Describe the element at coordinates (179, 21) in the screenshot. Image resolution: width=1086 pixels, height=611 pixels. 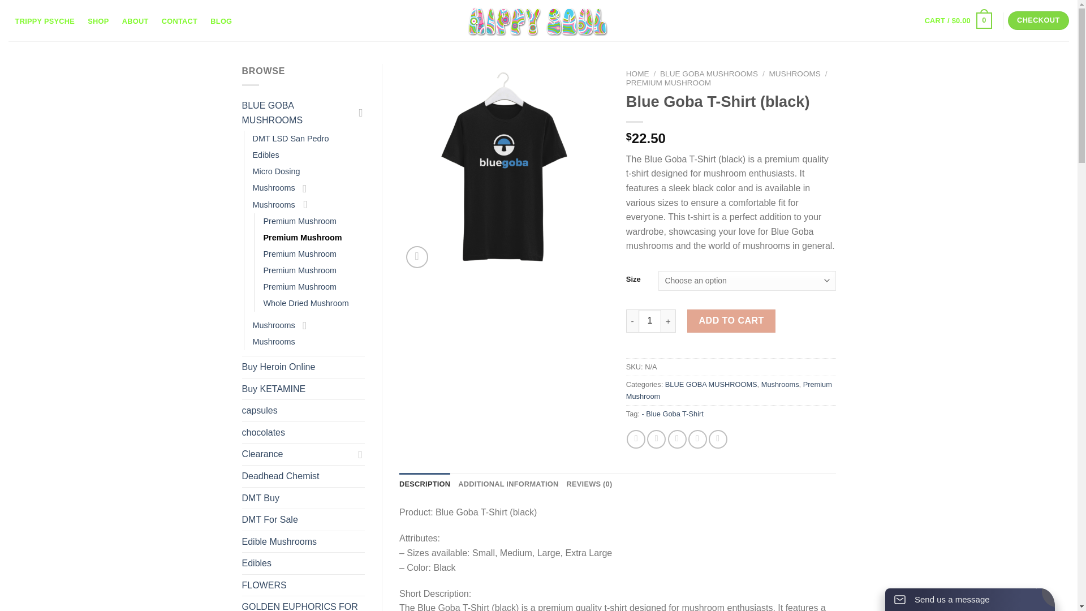
I see `CONTACT` at that location.